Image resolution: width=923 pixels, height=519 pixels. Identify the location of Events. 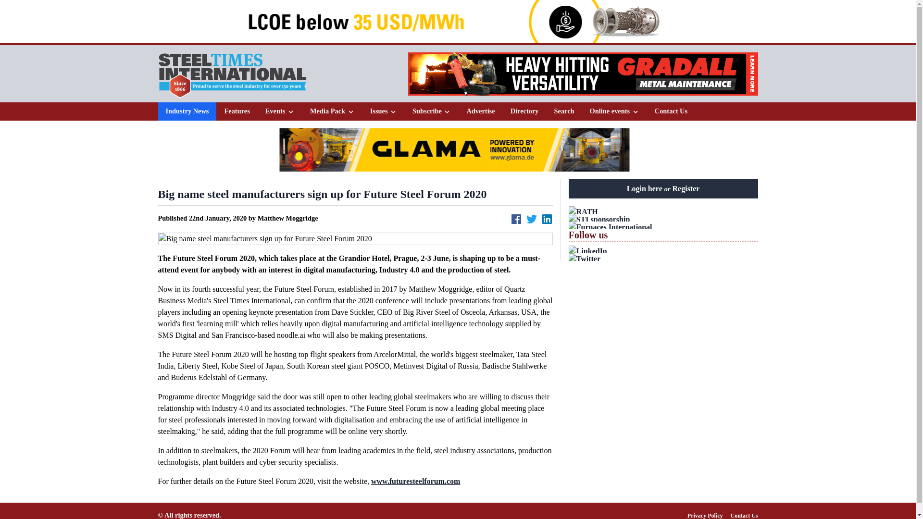
(280, 111).